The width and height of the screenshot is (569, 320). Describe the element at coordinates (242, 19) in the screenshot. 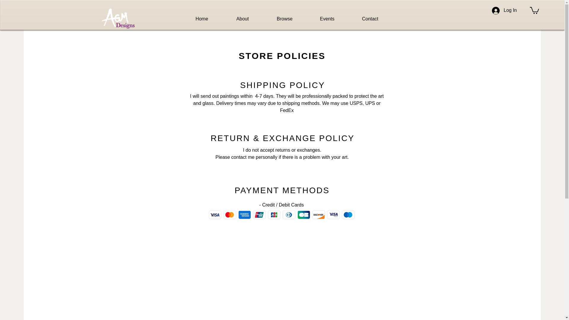

I see `About` at that location.